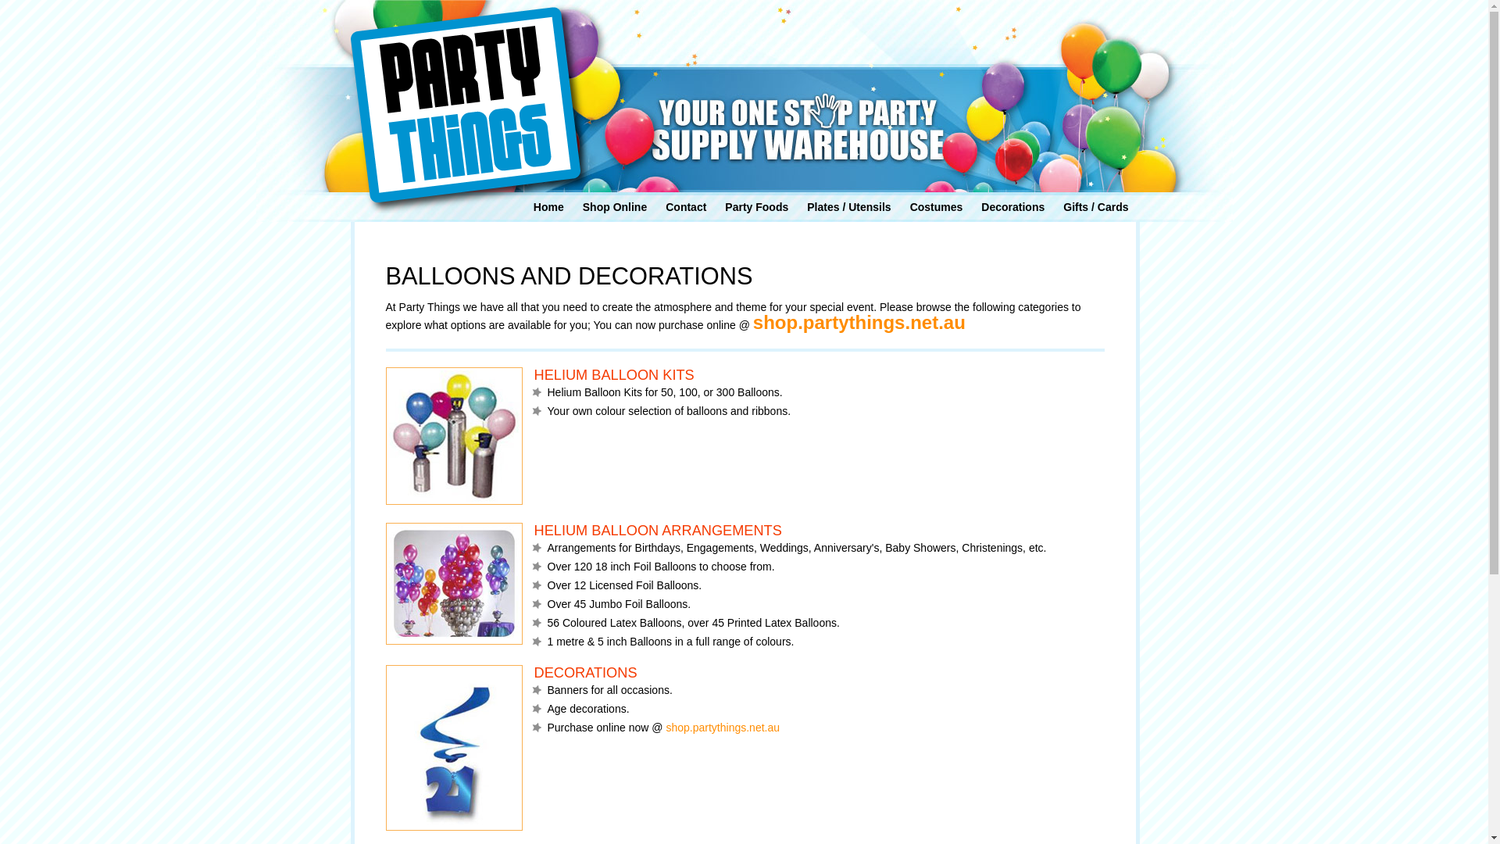  What do you see at coordinates (686, 207) in the screenshot?
I see `Contact` at bounding box center [686, 207].